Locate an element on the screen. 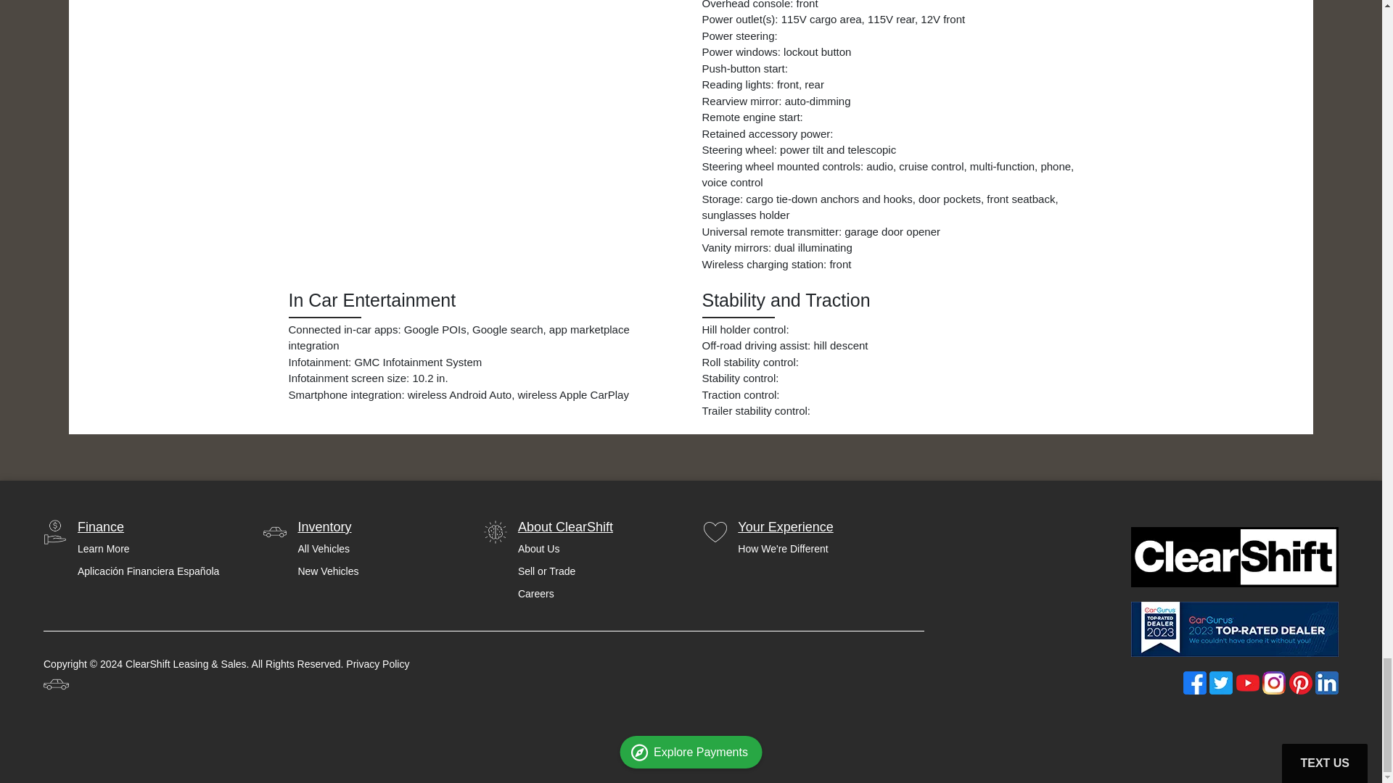 This screenshot has width=1393, height=783. Sell or Trade is located at coordinates (565, 571).